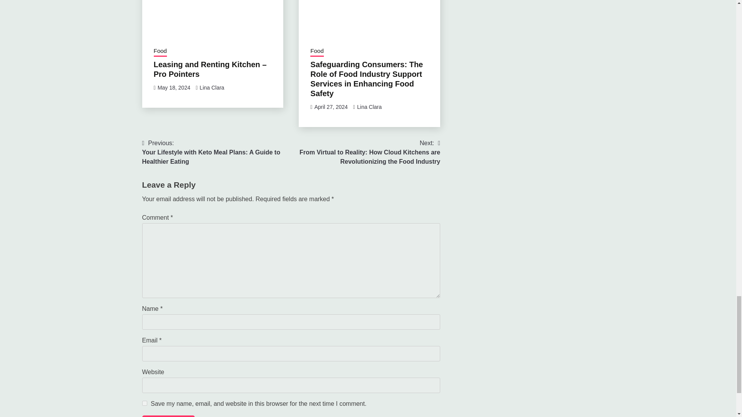 Image resolution: width=742 pixels, height=417 pixels. I want to click on Post Comment, so click(168, 416).